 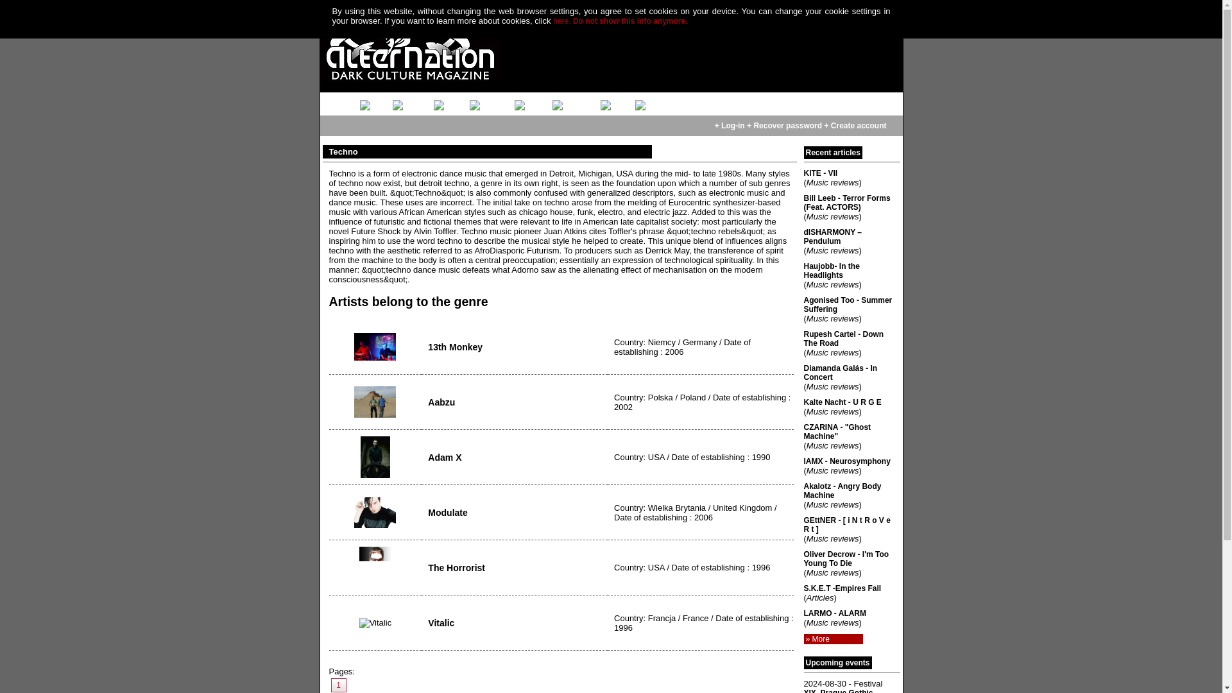 I want to click on Vitalic, so click(x=375, y=622).